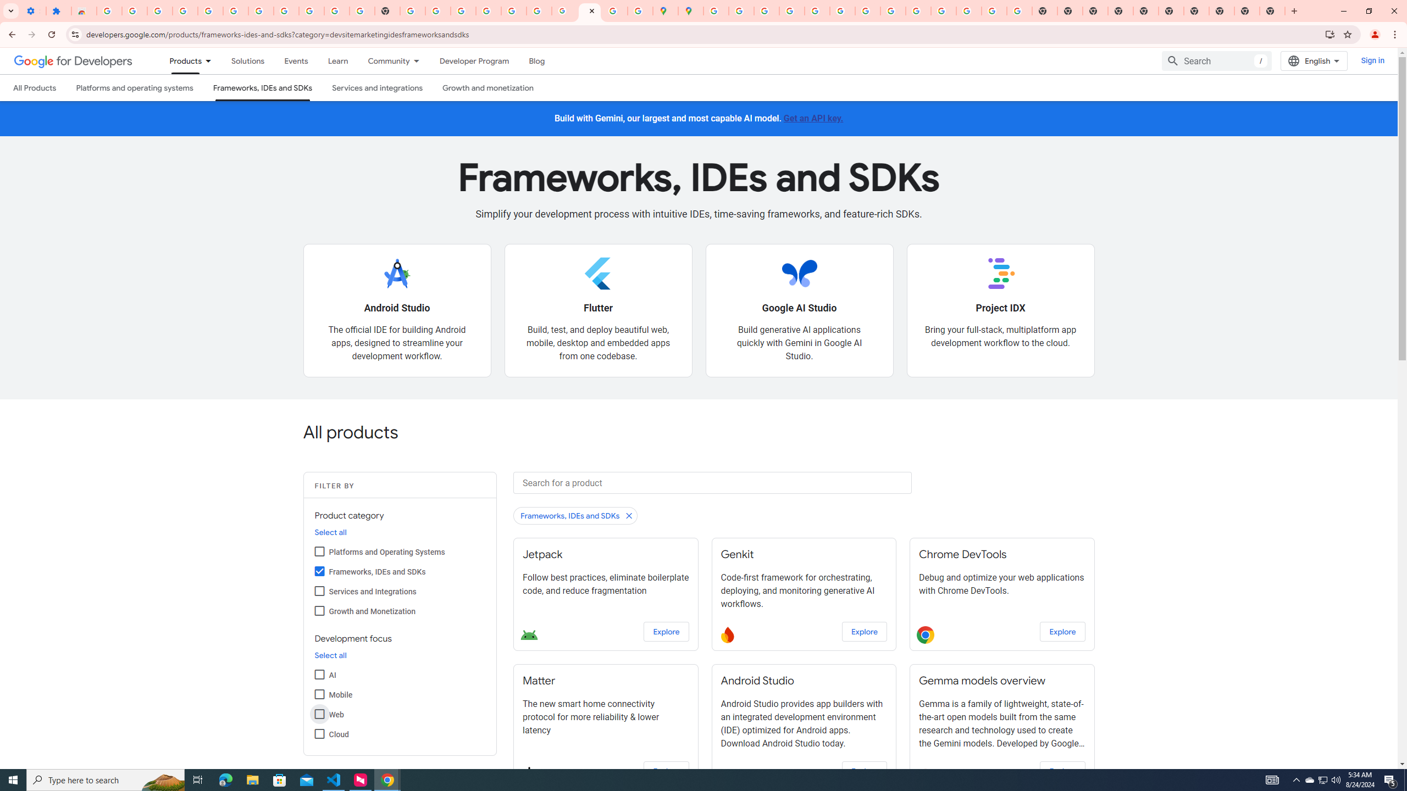 This screenshot has height=791, width=1407. I want to click on Community, so click(383, 60).